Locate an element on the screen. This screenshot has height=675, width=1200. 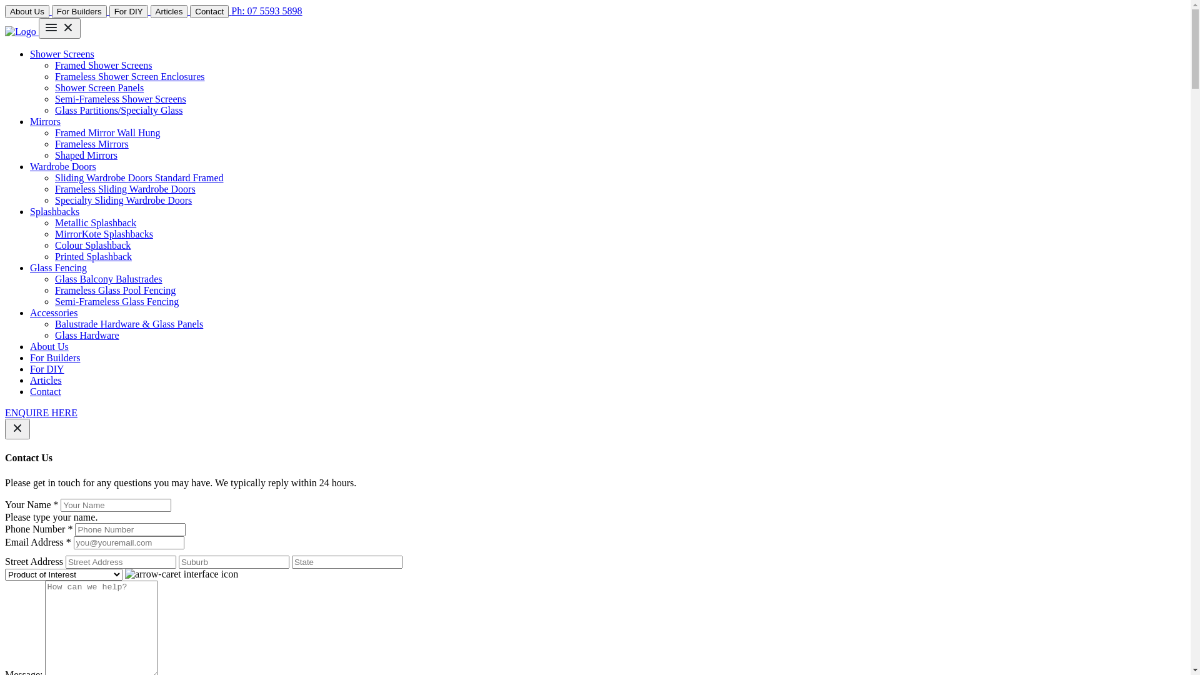
Mirrors is located at coordinates (45, 121).